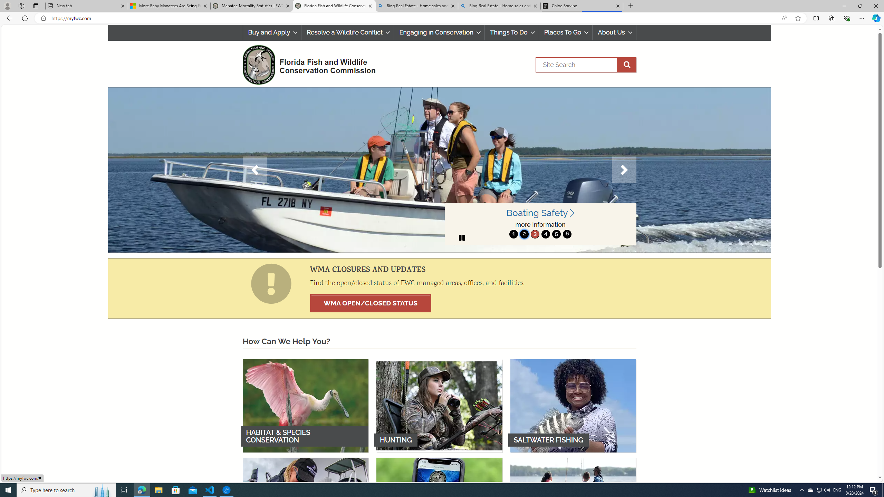  I want to click on Engaging in Conservation, so click(440, 32).